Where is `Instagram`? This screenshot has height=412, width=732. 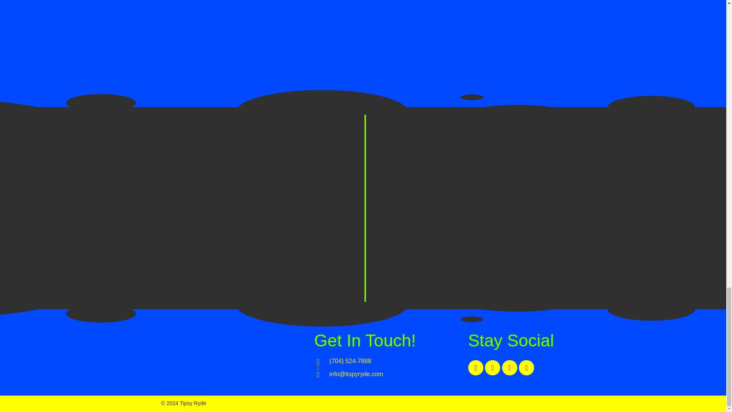
Instagram is located at coordinates (510, 367).